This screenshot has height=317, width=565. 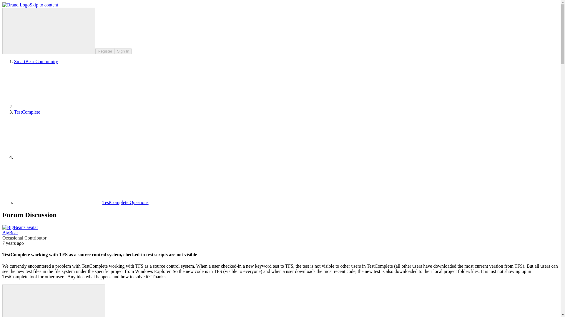 I want to click on February 6, 2018 at 7:34 PM, so click(x=13, y=243).